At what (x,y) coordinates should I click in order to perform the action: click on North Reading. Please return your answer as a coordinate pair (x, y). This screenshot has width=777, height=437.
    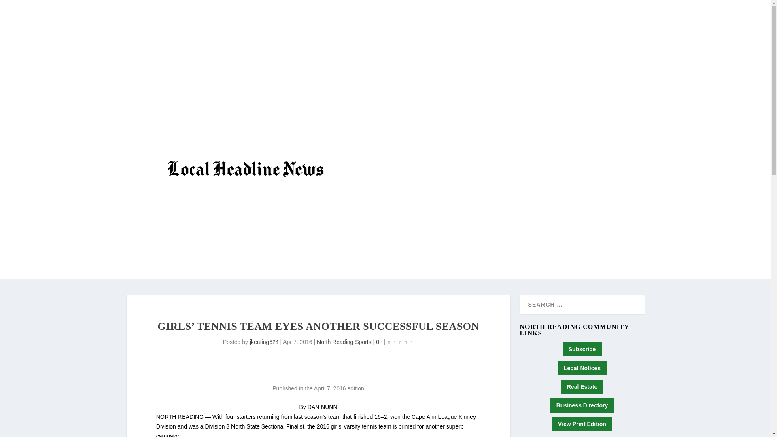
    Looking at the image, I should click on (279, 223).